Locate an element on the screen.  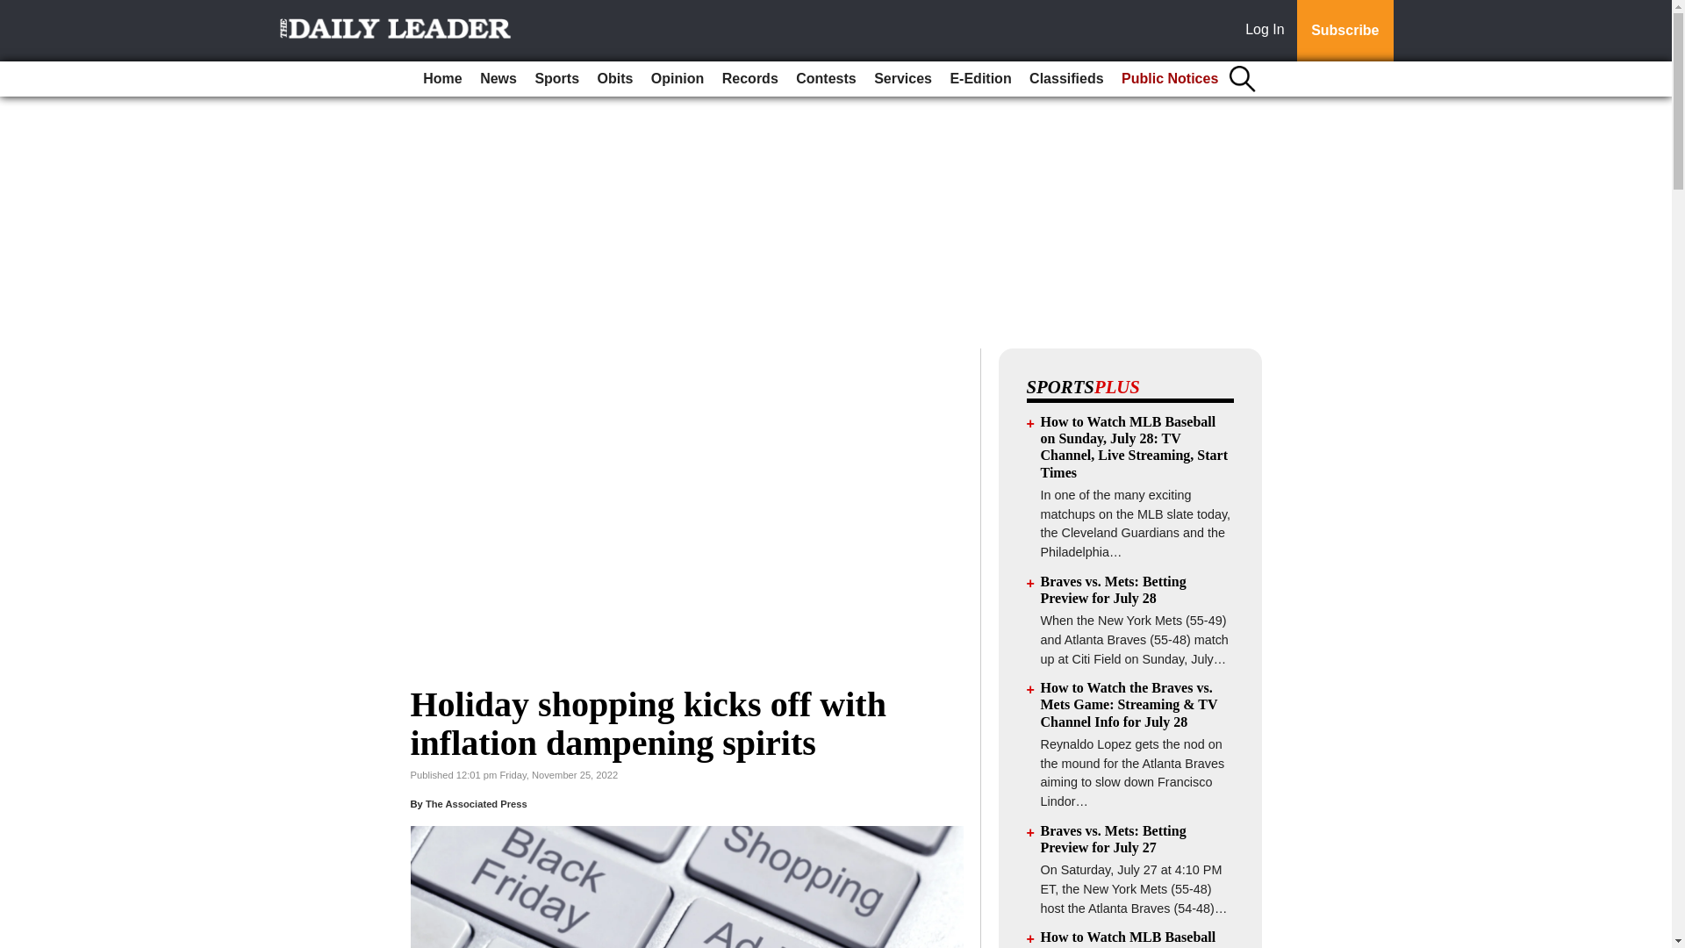
Braves vs. Mets: Betting Preview for July 28 is located at coordinates (1113, 590).